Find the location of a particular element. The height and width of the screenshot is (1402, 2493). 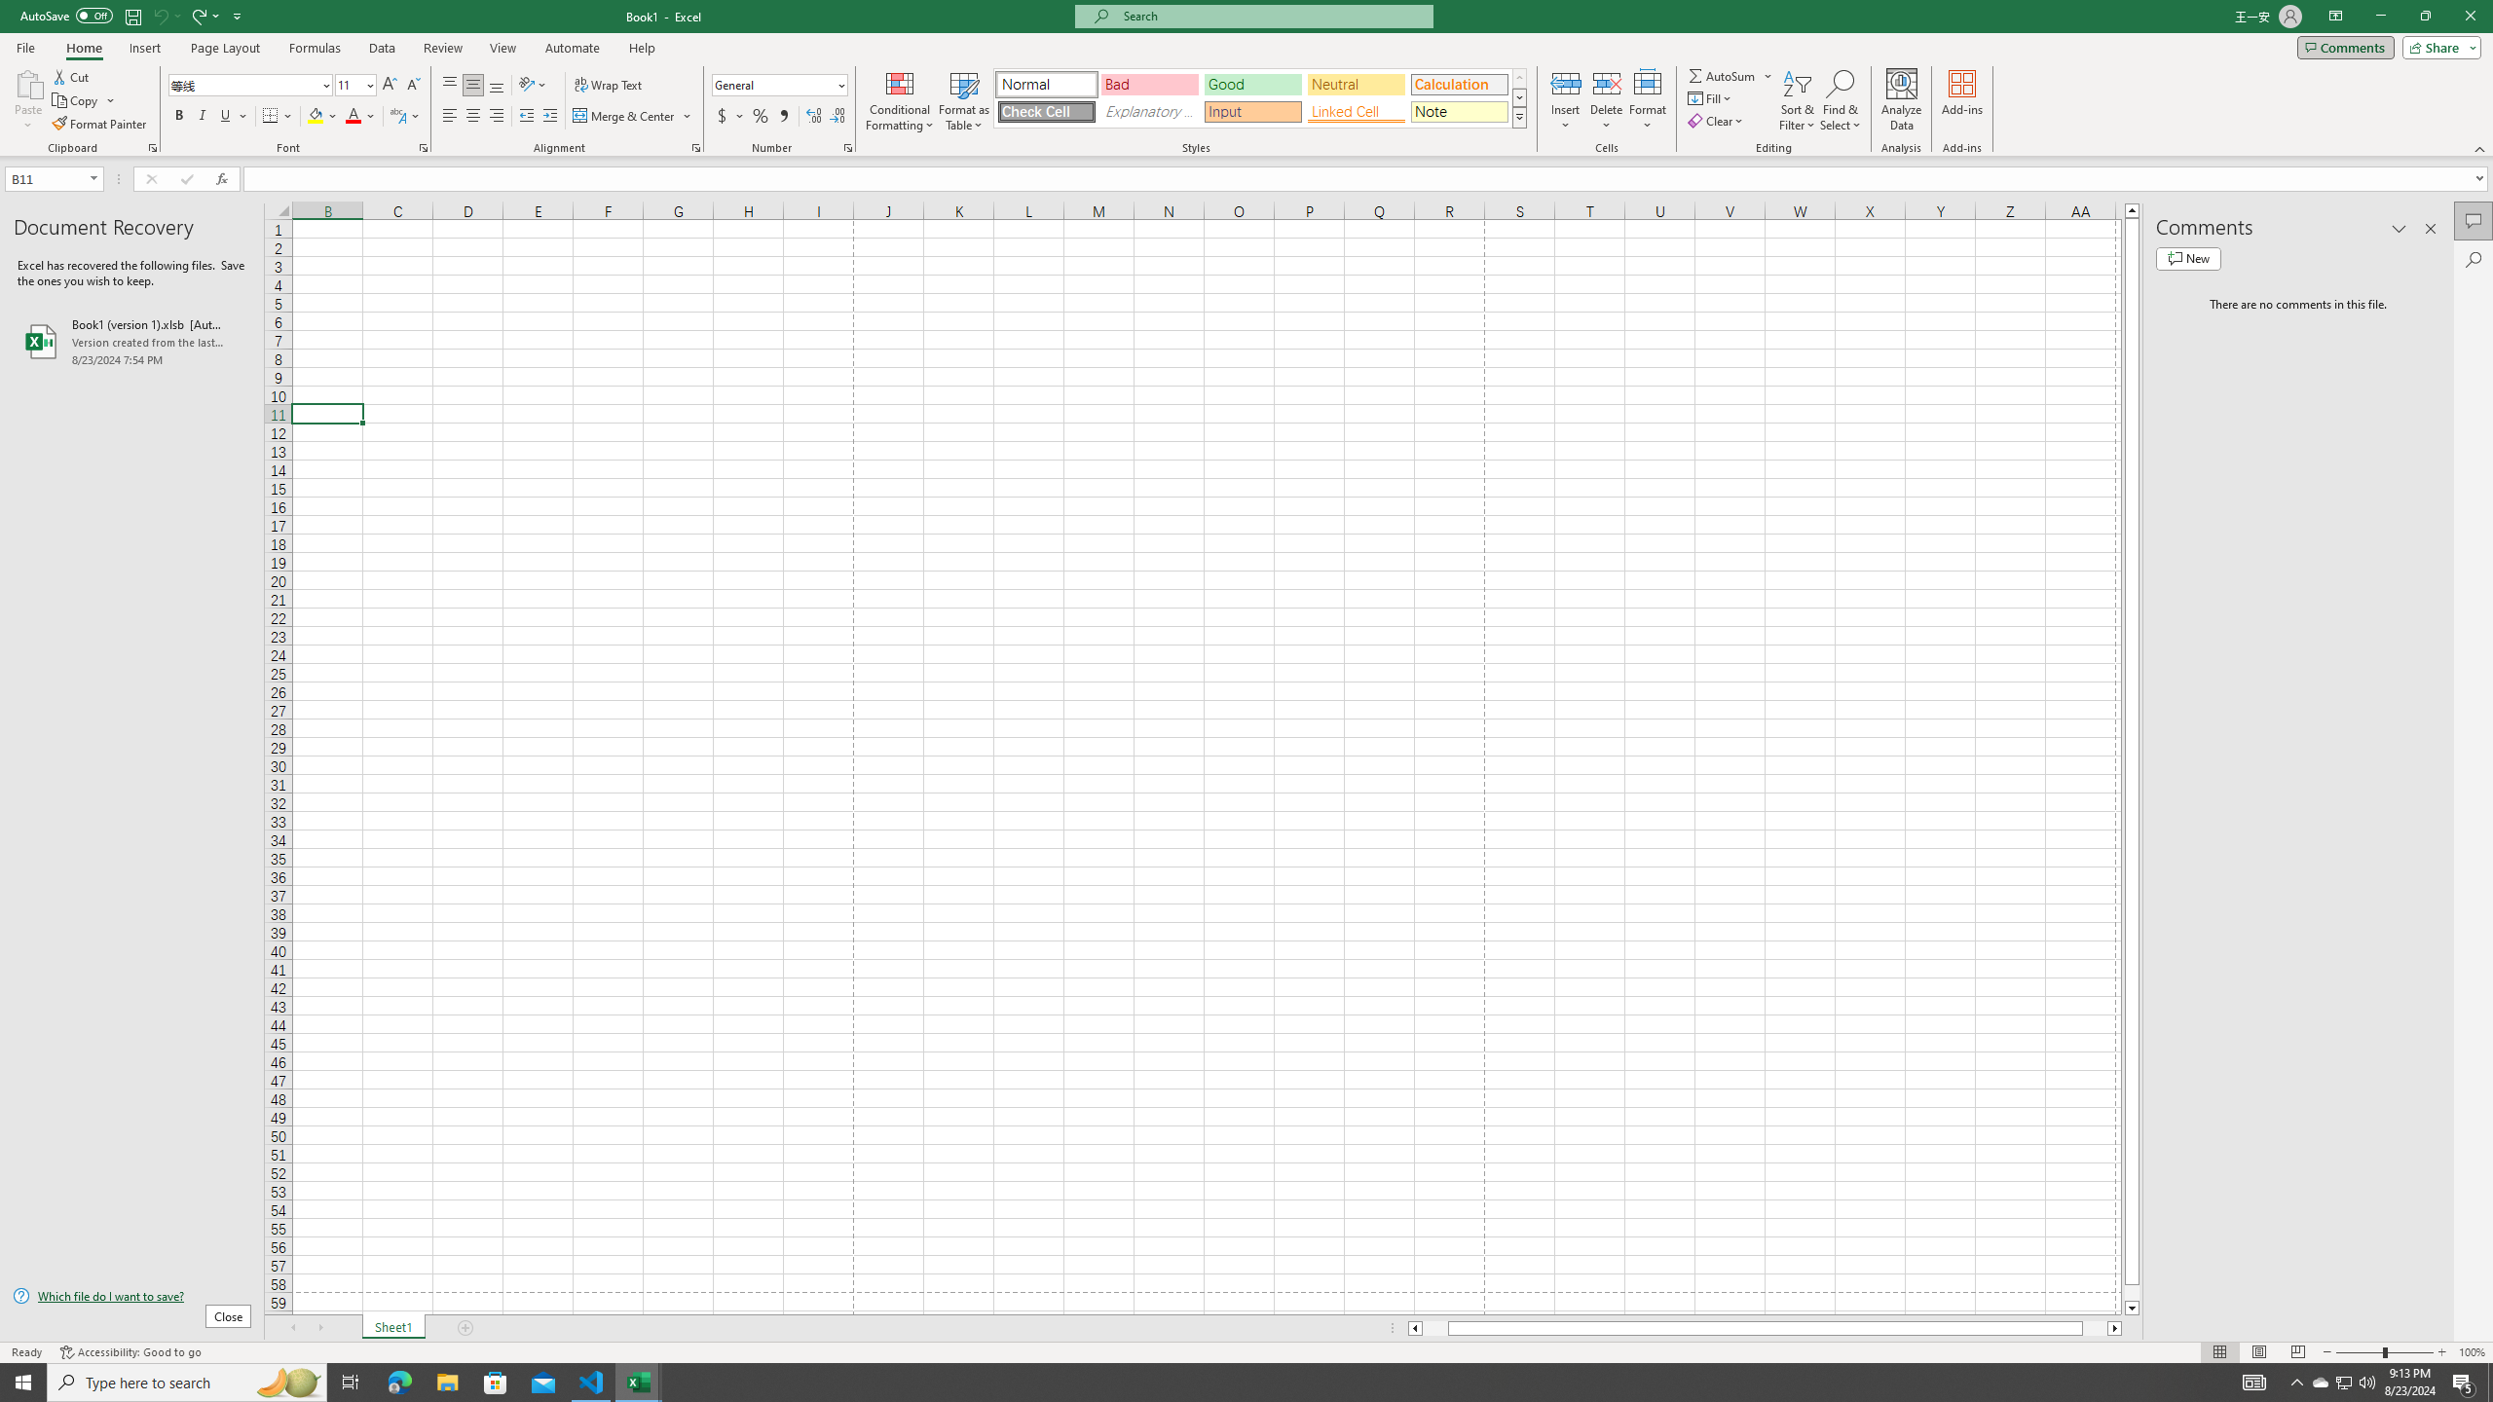

Fill Color RGB(255, 255, 0) is located at coordinates (316, 117).